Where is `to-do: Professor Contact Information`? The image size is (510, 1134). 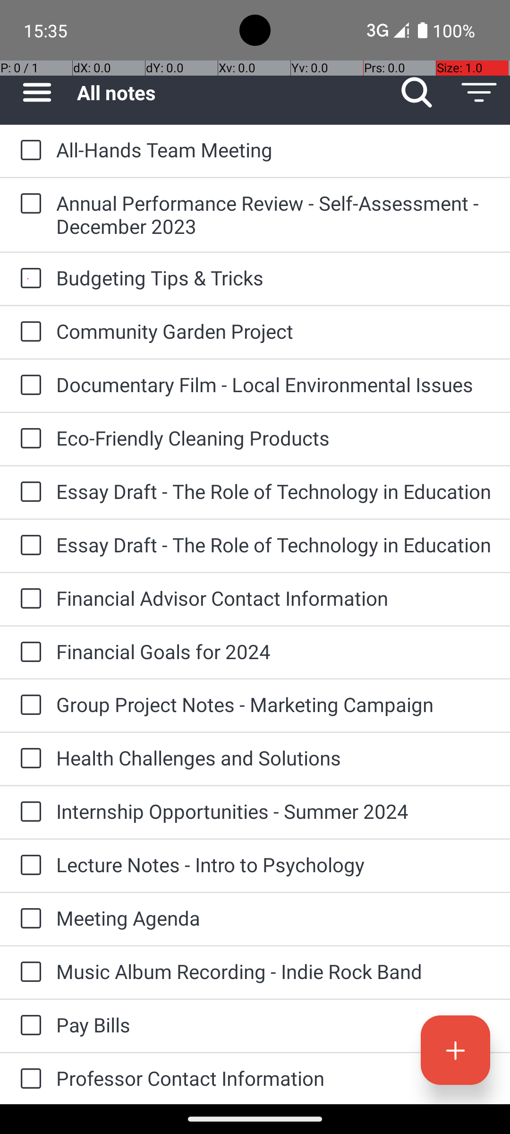 to-do: Professor Contact Information is located at coordinates (28, 1079).